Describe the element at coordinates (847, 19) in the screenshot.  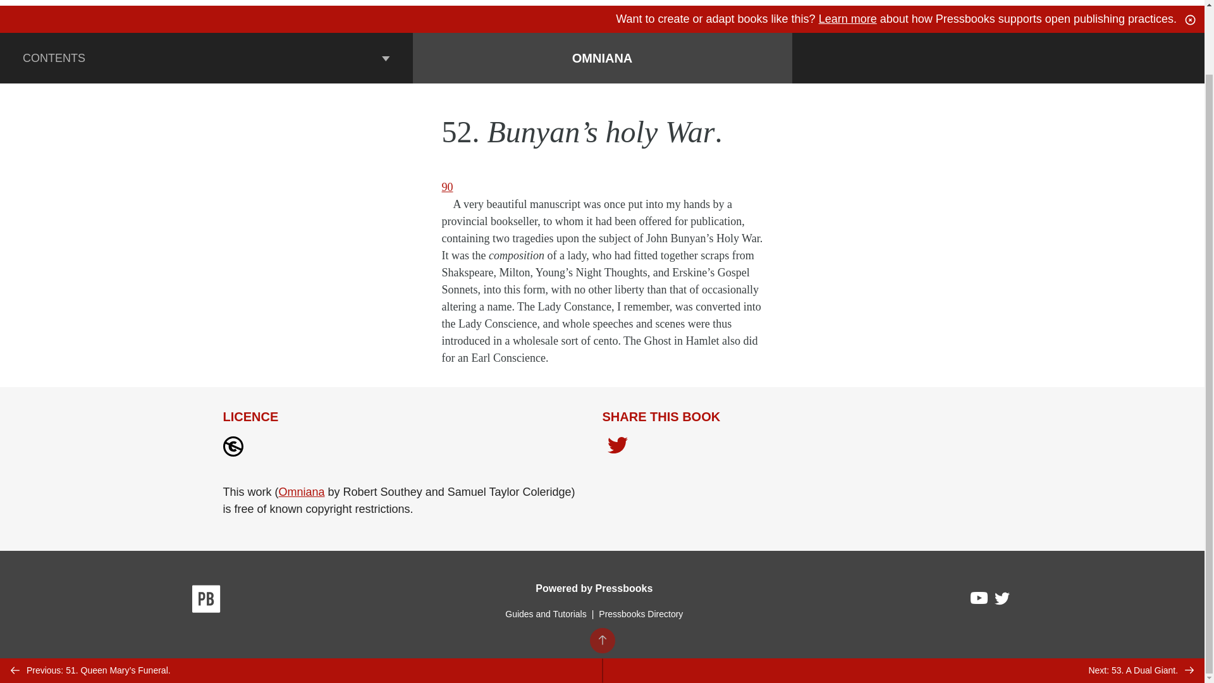
I see `Learn more` at that location.